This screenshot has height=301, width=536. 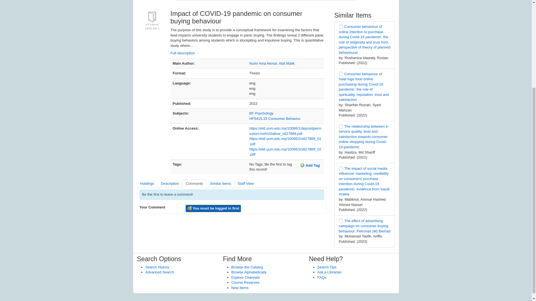 What do you see at coordinates (341, 26) in the screenshot?
I see `Thesis` at bounding box center [341, 26].